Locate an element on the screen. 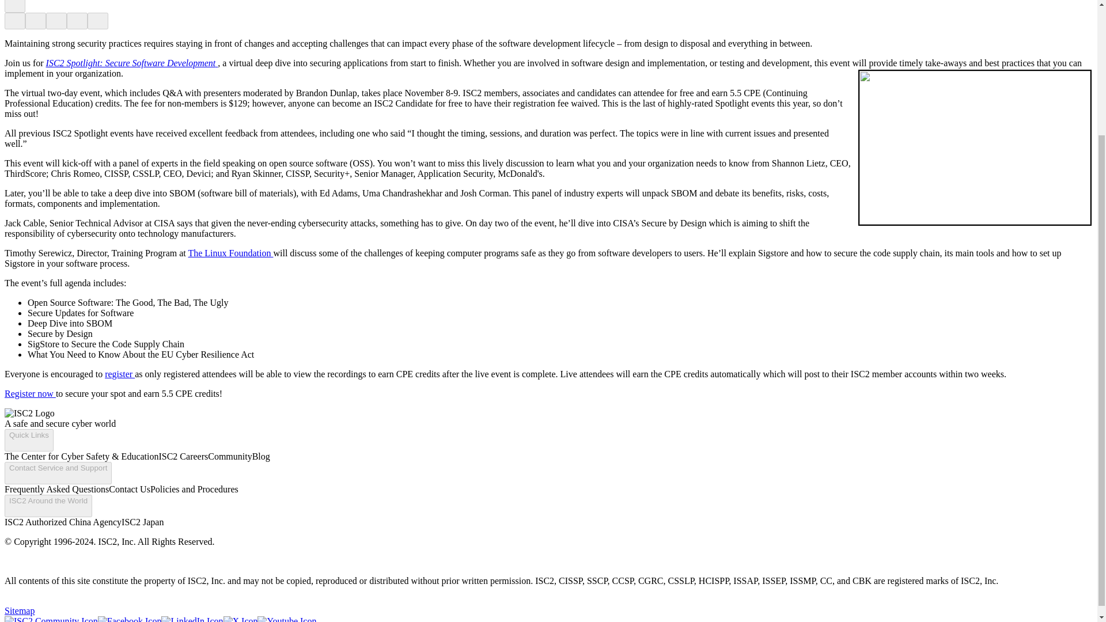 Image resolution: width=1106 pixels, height=622 pixels. Sitemap is located at coordinates (19, 610).